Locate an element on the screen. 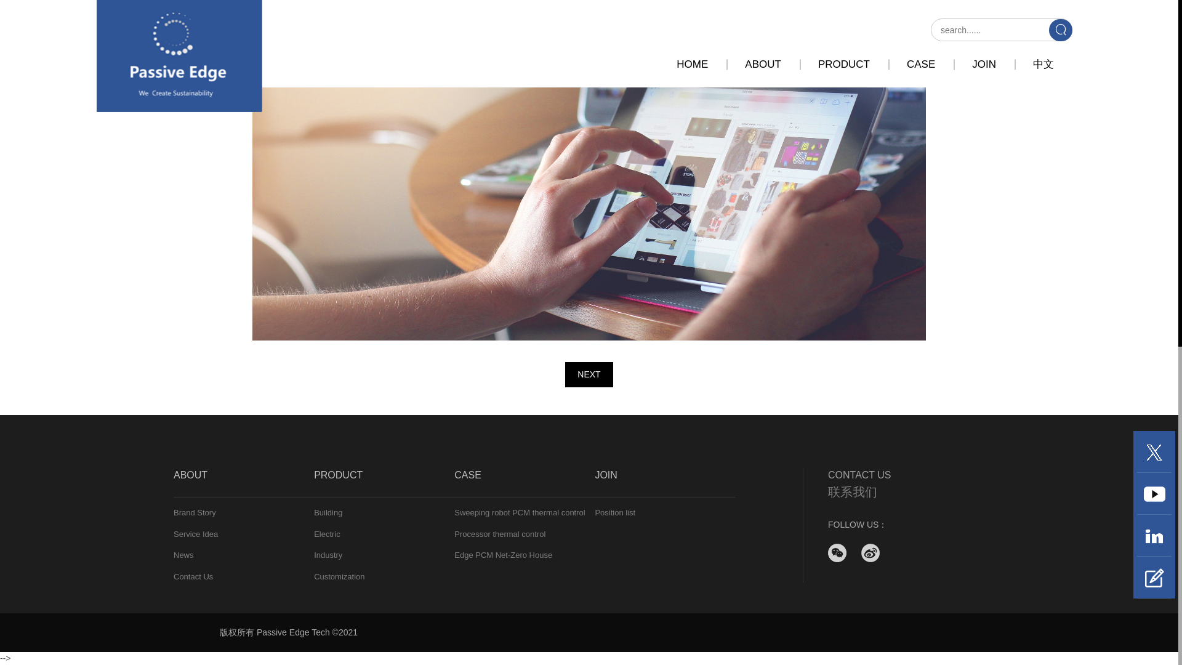  Industry is located at coordinates (384, 555).